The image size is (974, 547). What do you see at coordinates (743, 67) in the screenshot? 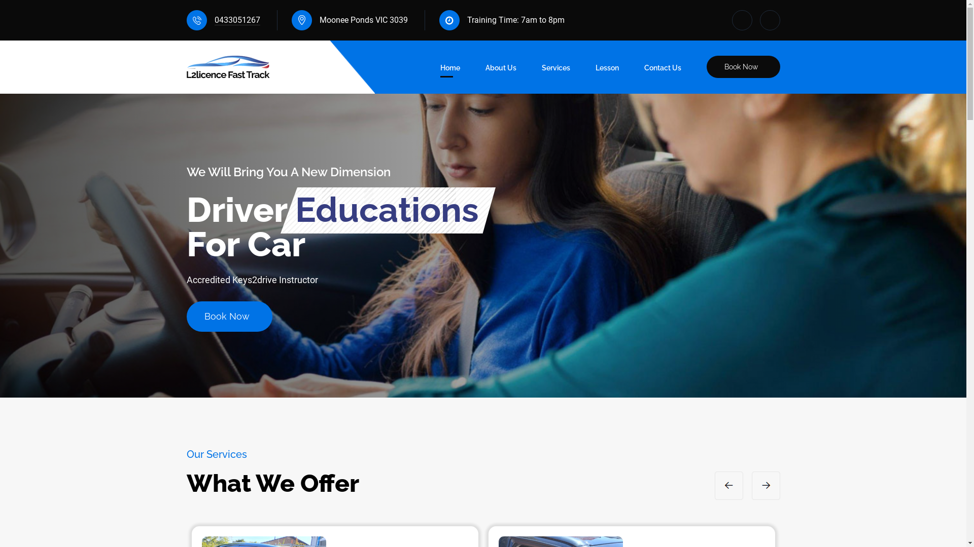
I see `Book Now` at bounding box center [743, 67].